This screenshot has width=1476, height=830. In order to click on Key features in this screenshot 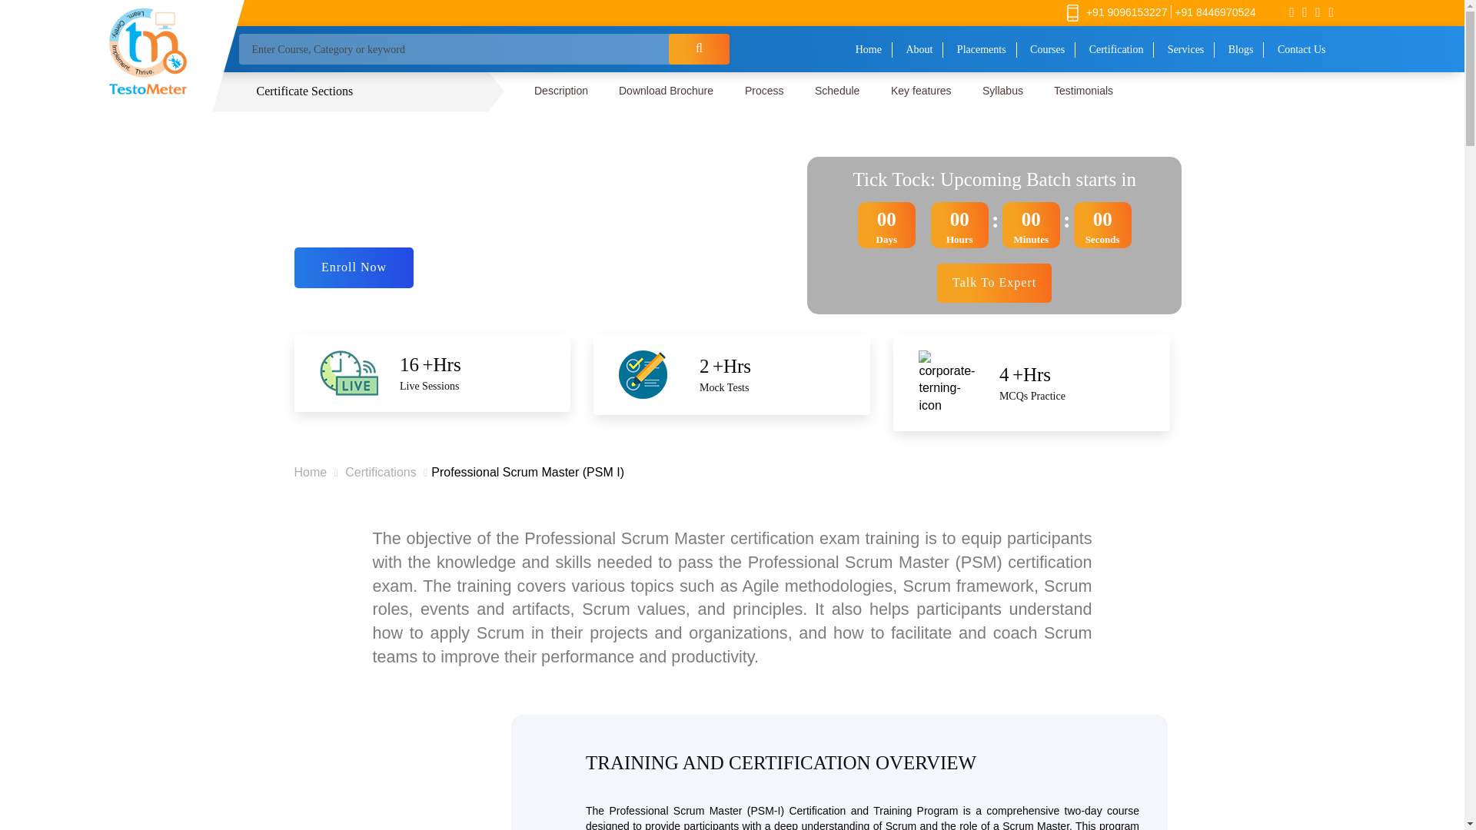, I will do `click(921, 91)`.